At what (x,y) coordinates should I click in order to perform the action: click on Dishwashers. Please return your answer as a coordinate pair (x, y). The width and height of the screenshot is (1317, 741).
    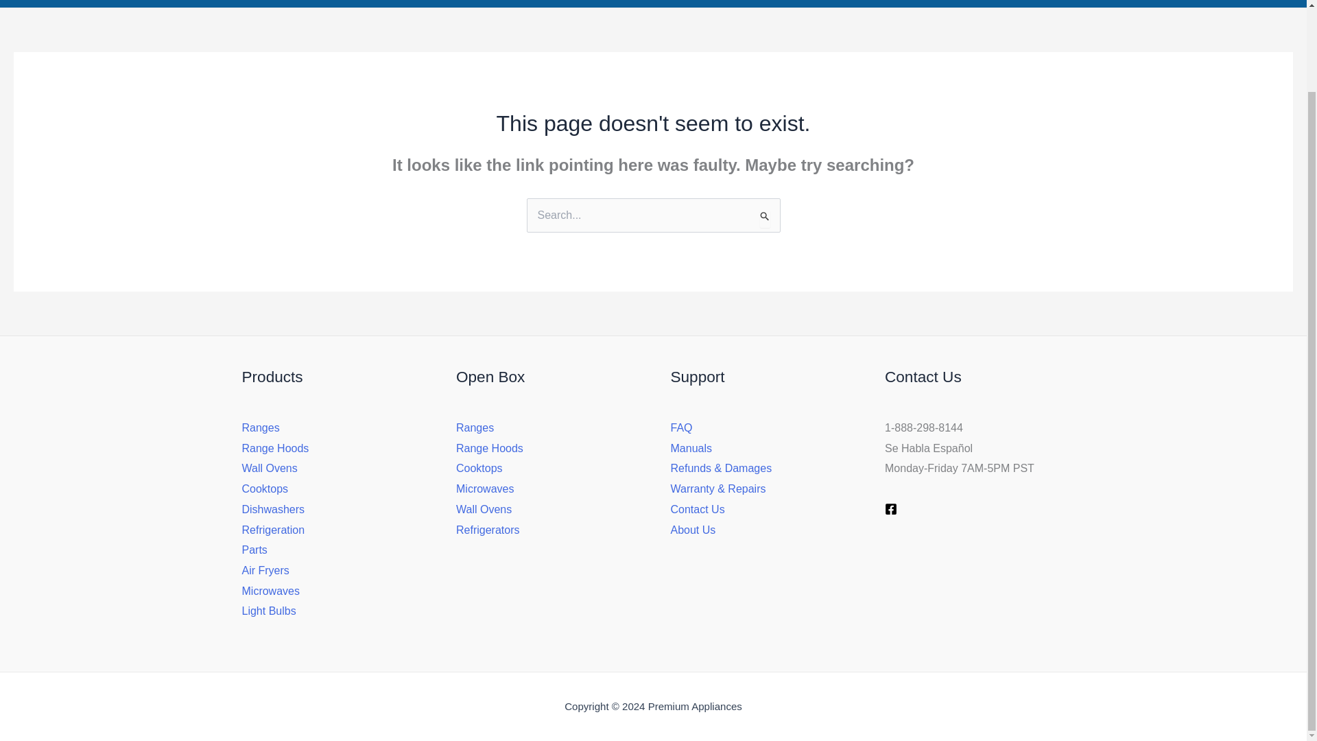
    Looking at the image, I should click on (635, 3).